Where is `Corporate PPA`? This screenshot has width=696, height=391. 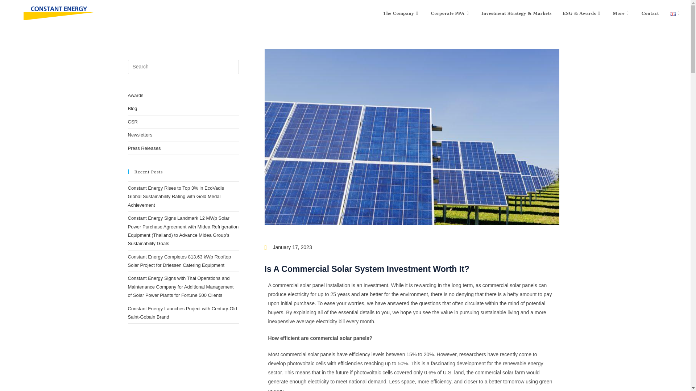
Corporate PPA is located at coordinates (451, 13).